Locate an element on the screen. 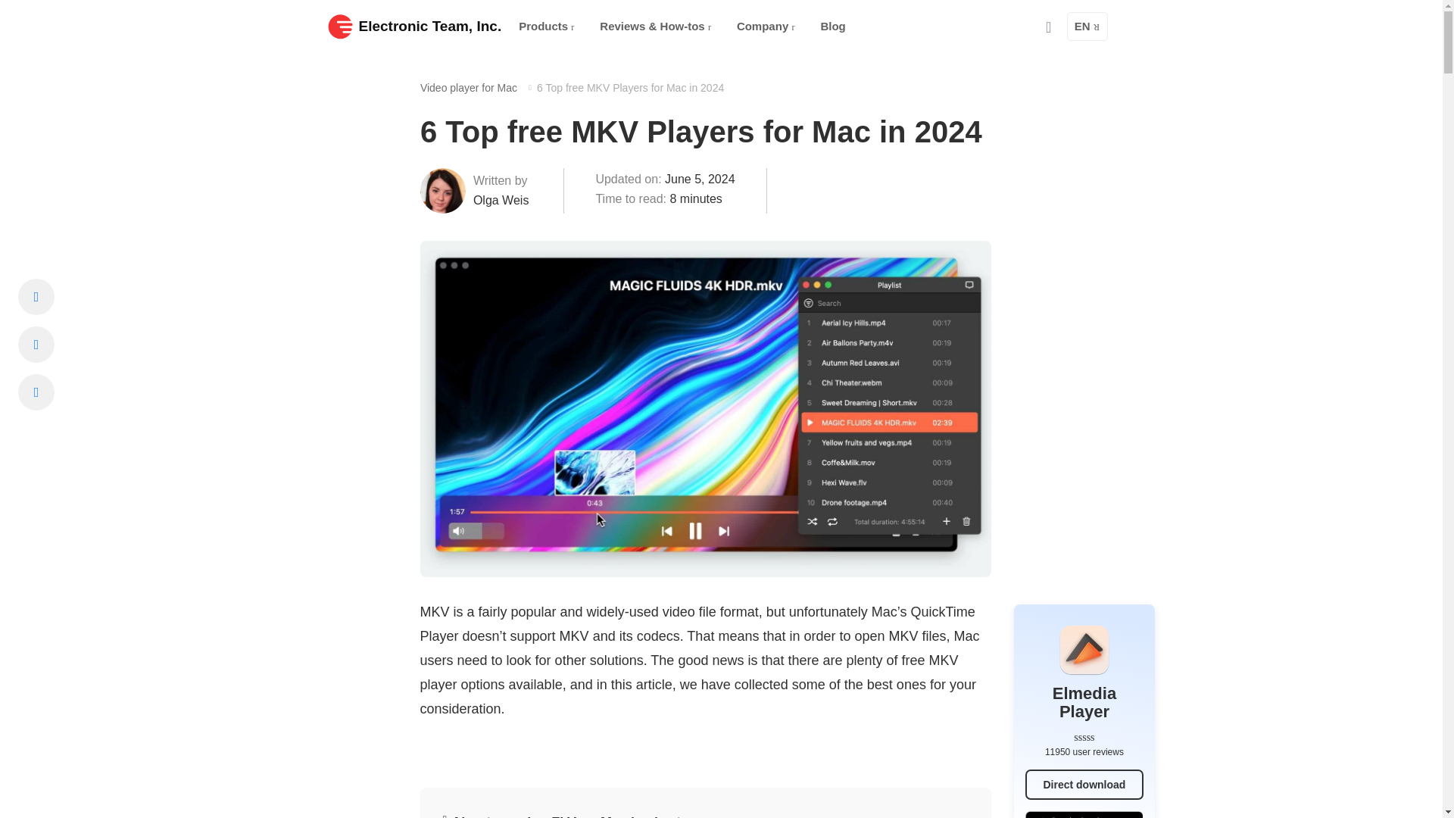 This screenshot has height=818, width=1454. Products is located at coordinates (546, 27).